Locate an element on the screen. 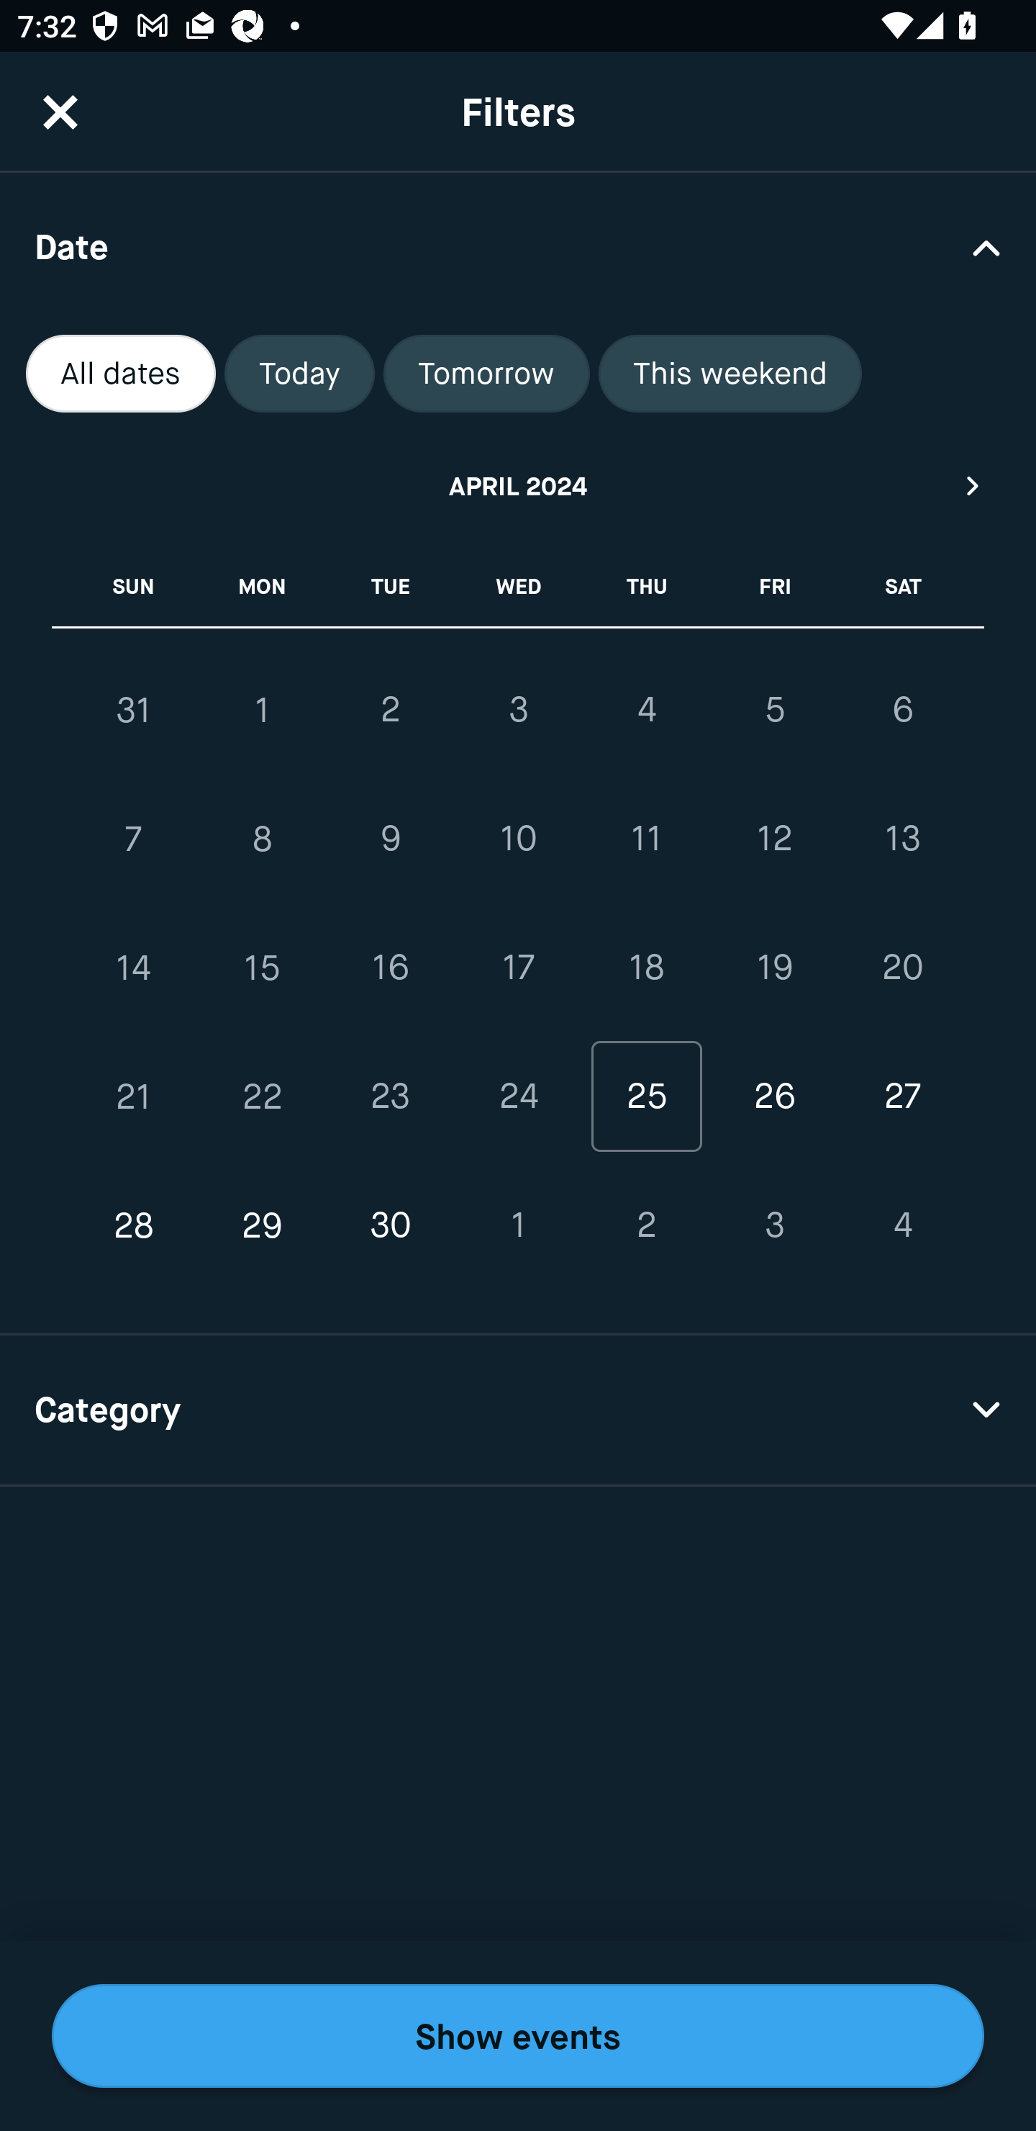  7 is located at coordinates (134, 839).